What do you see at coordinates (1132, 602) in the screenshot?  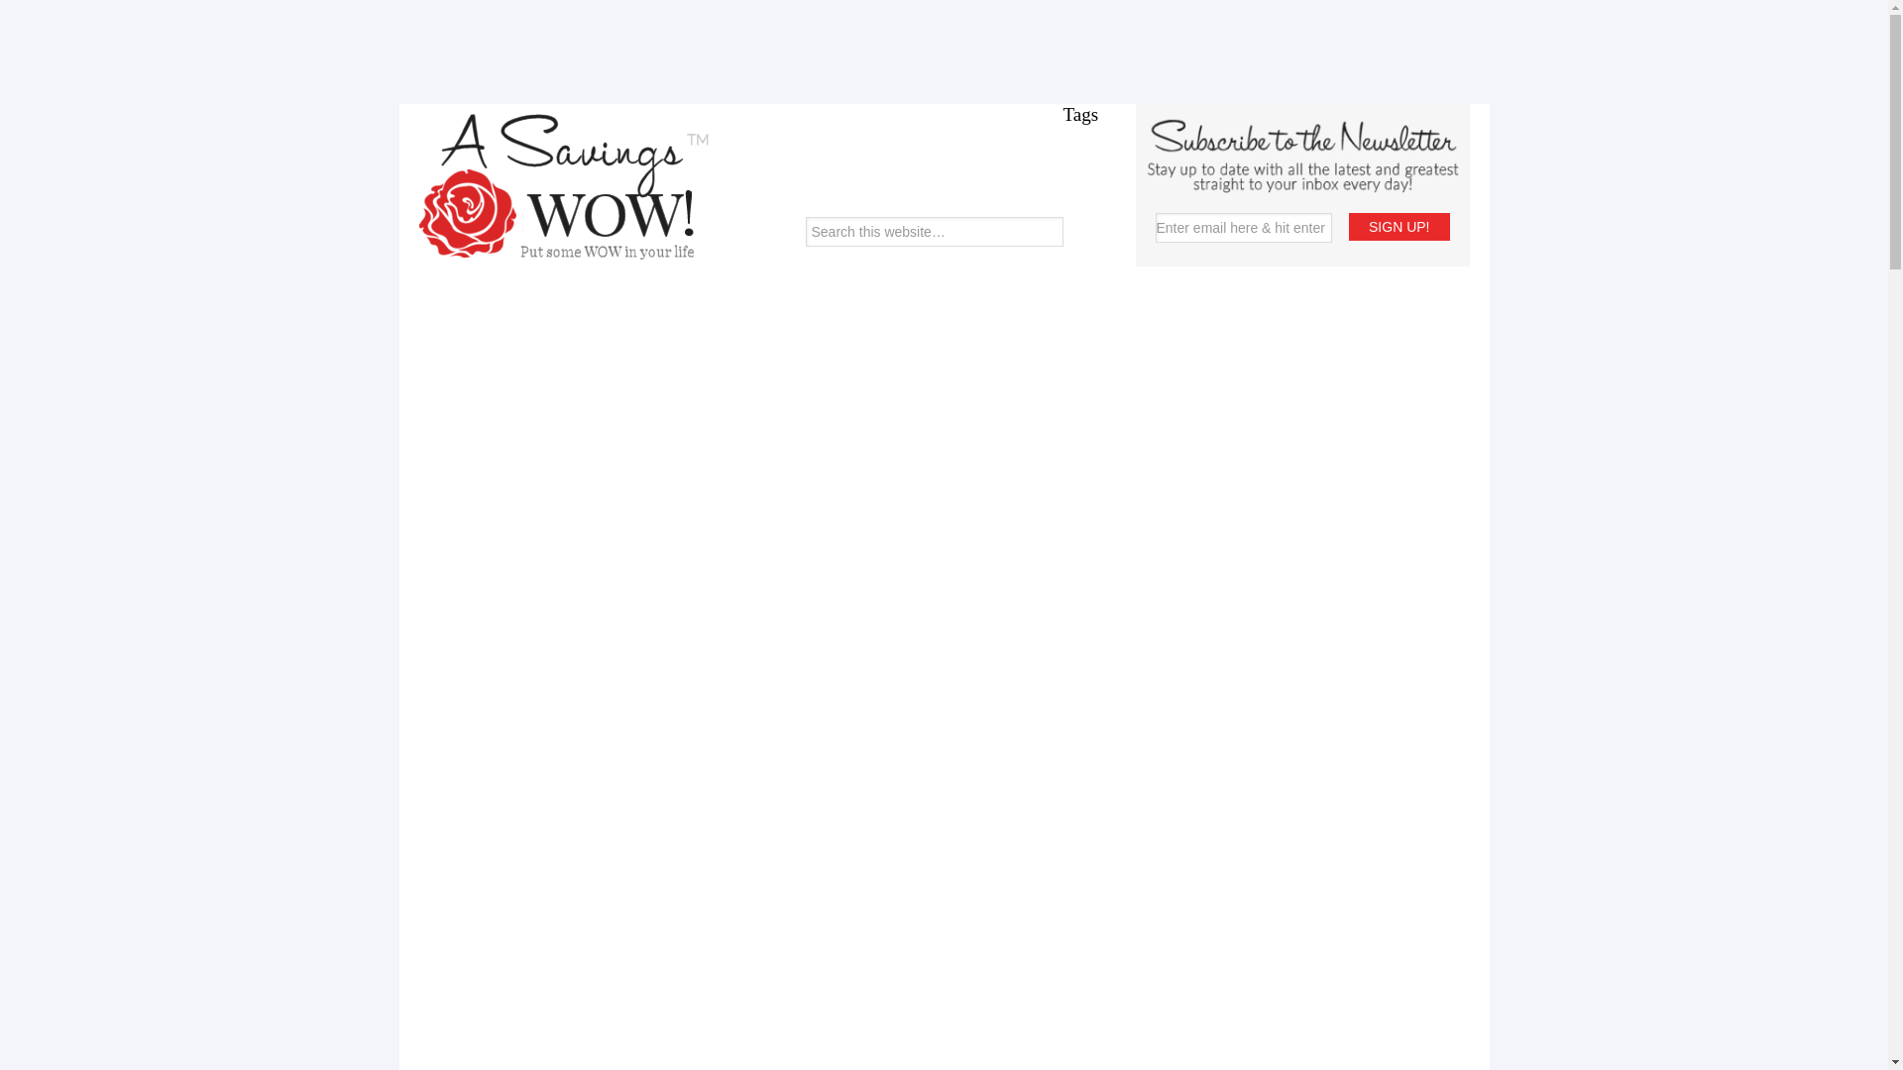 I see `free` at bounding box center [1132, 602].